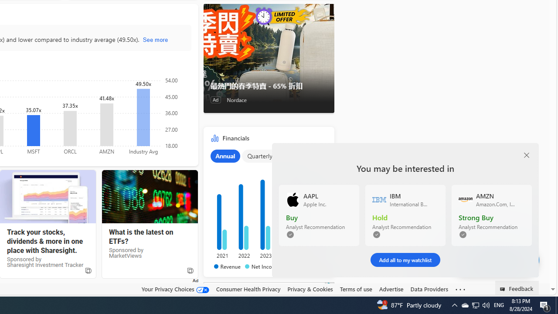  Describe the element at coordinates (175, 289) in the screenshot. I see `Your Privacy Choices` at that location.